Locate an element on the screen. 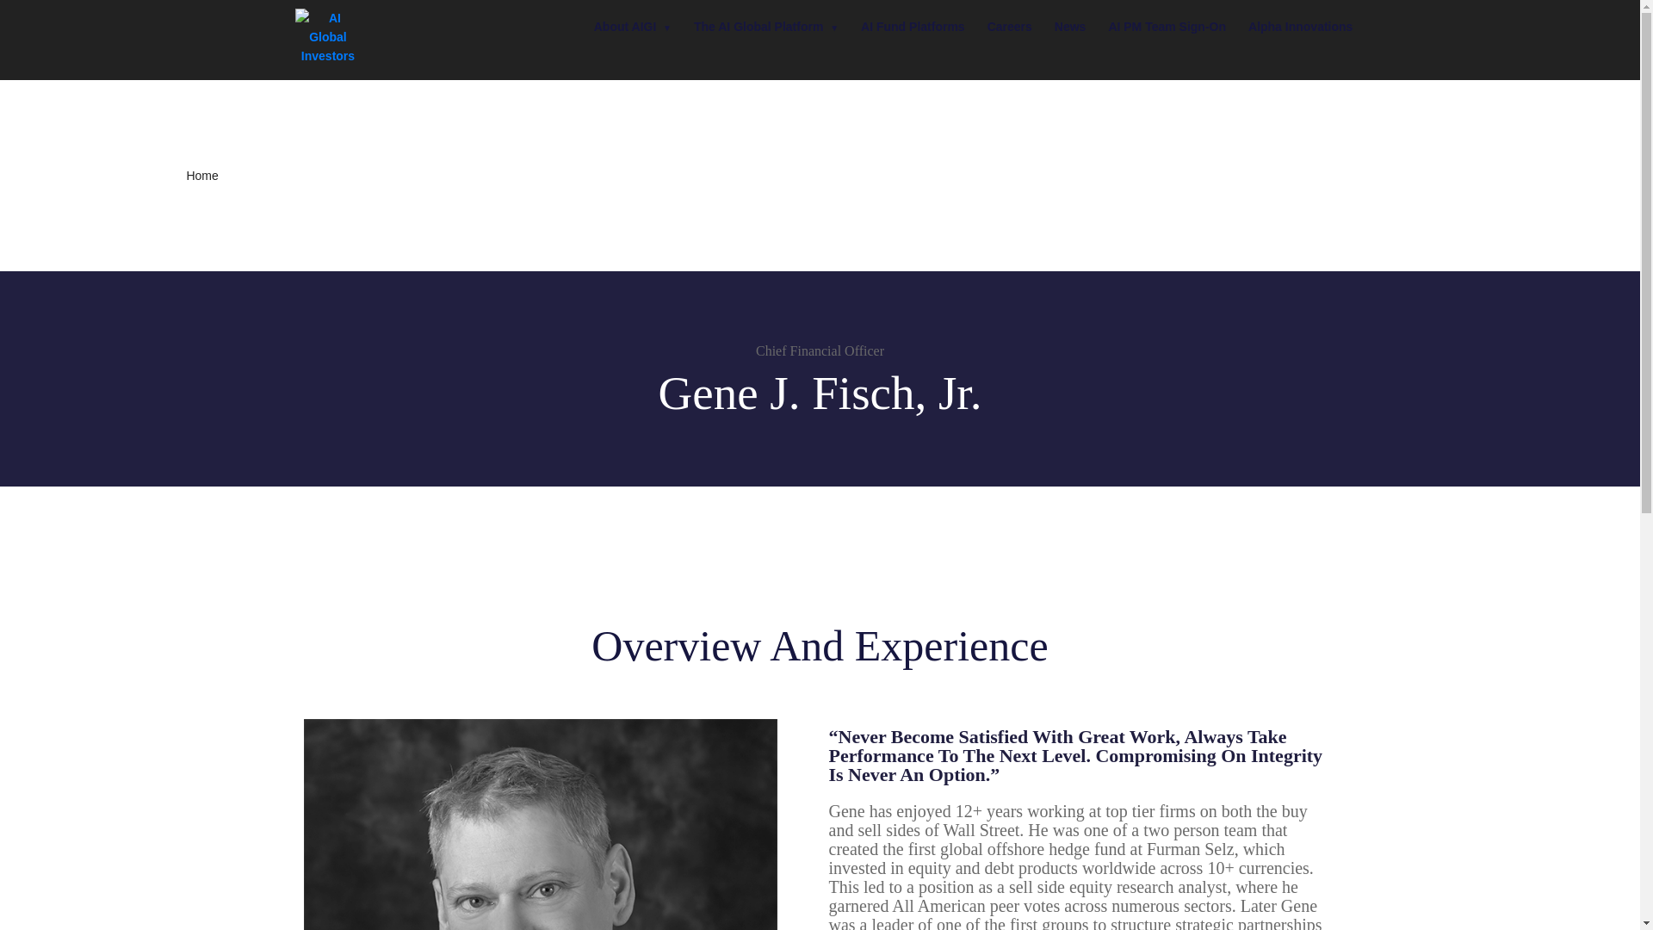 The width and height of the screenshot is (1653, 930). AI Fund Platforms is located at coordinates (913, 26).